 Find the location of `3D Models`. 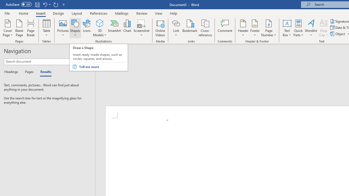

3D Models is located at coordinates (100, 23).